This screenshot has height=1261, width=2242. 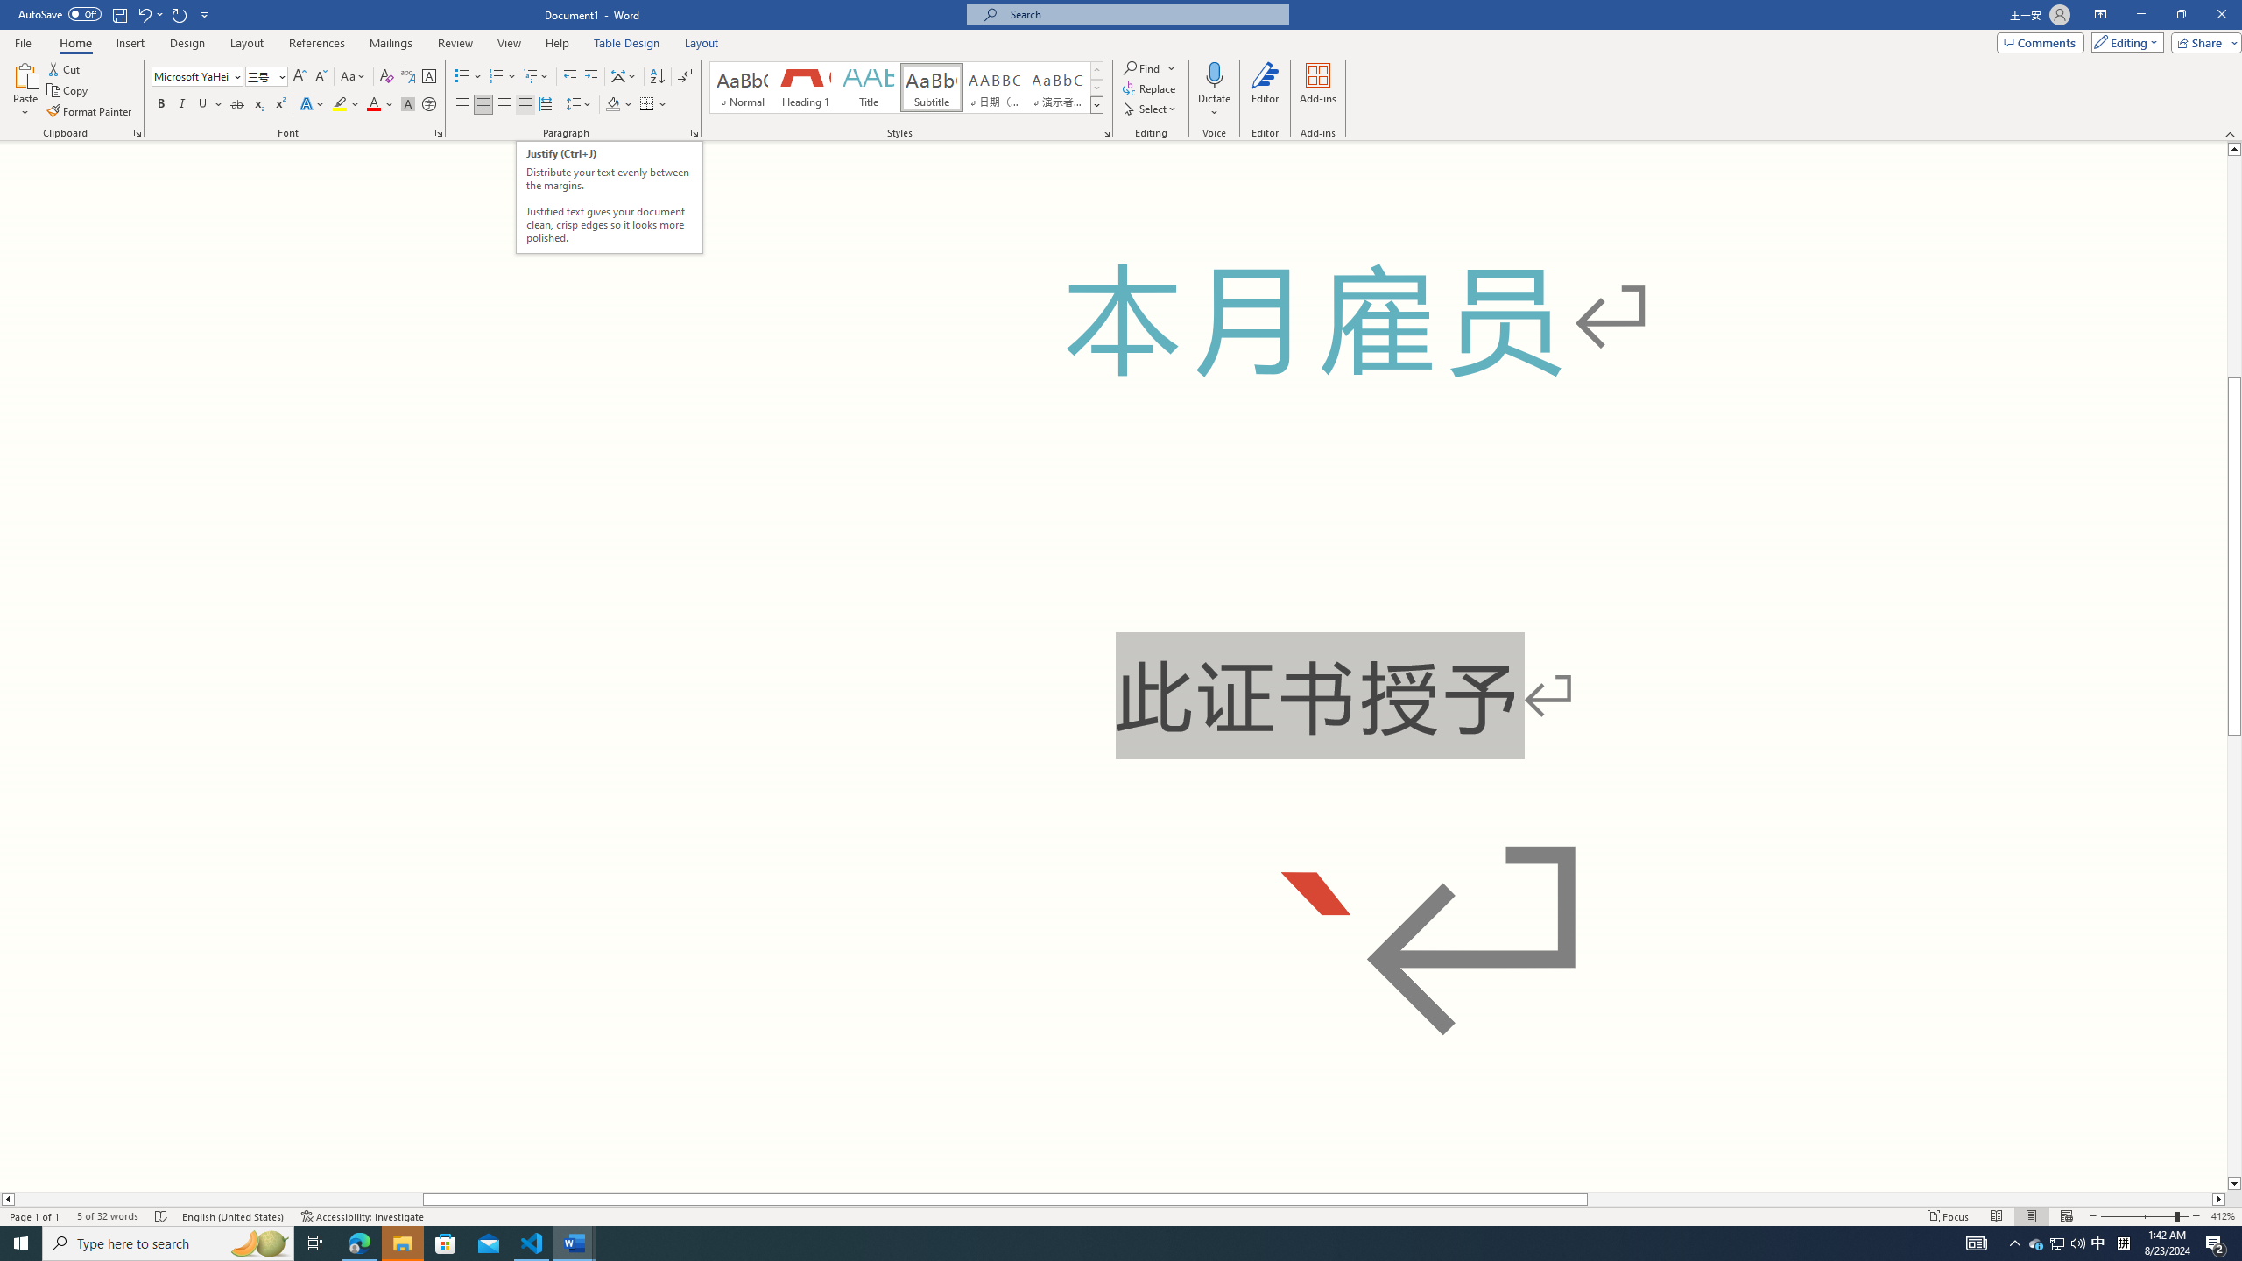 What do you see at coordinates (161, 105) in the screenshot?
I see `Bold` at bounding box center [161, 105].